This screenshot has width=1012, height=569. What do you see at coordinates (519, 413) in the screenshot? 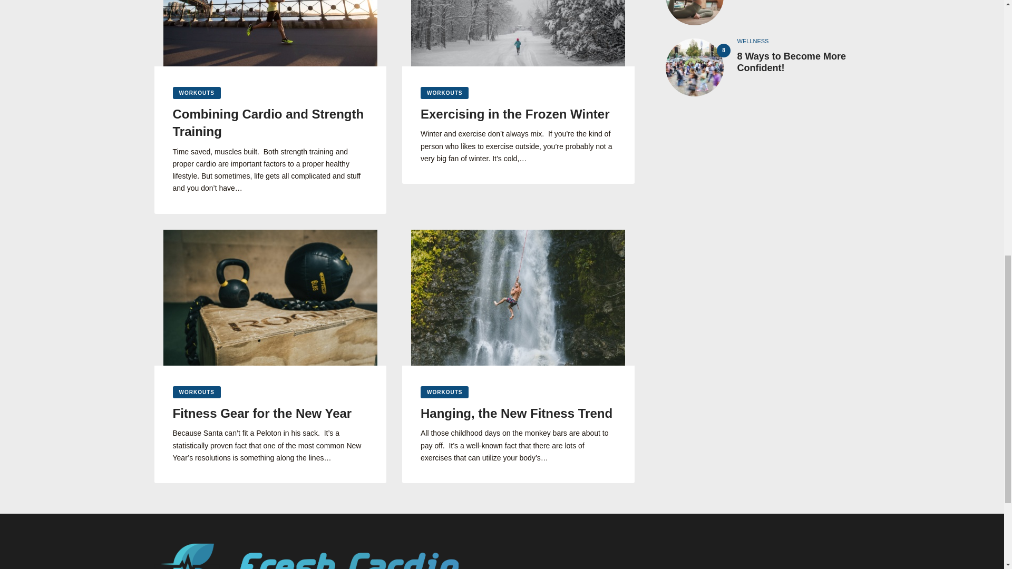
I see `Hanging, the New Fitness Trend` at bounding box center [519, 413].